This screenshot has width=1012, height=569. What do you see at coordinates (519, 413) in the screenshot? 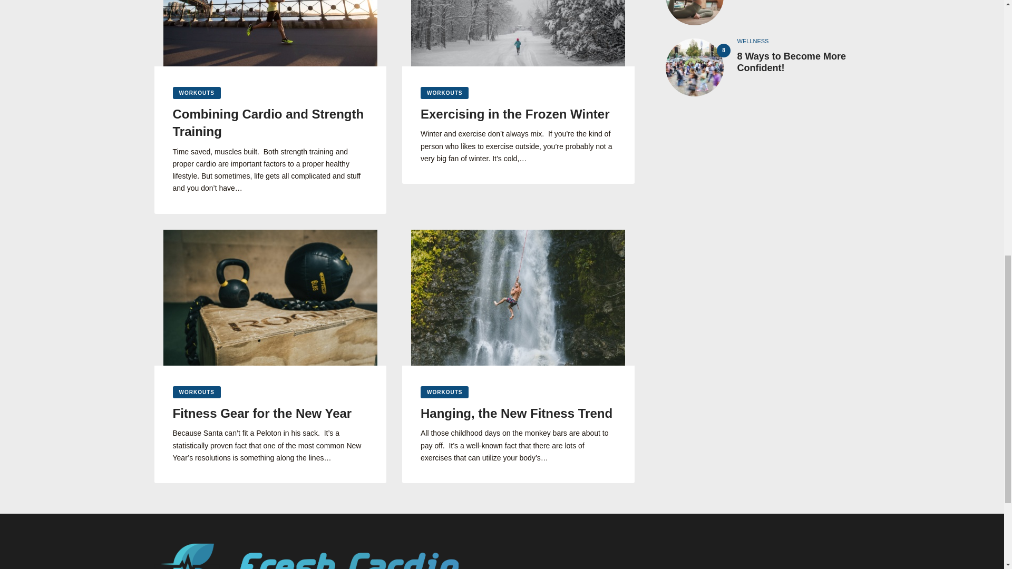
I see `Hanging, the New Fitness Trend` at bounding box center [519, 413].